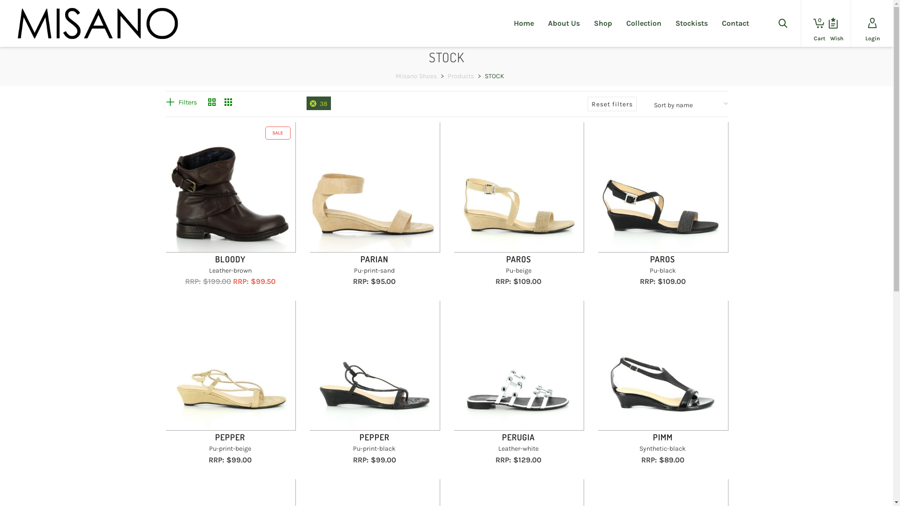 Image resolution: width=900 pixels, height=506 pixels. I want to click on PARIAN, so click(375, 259).